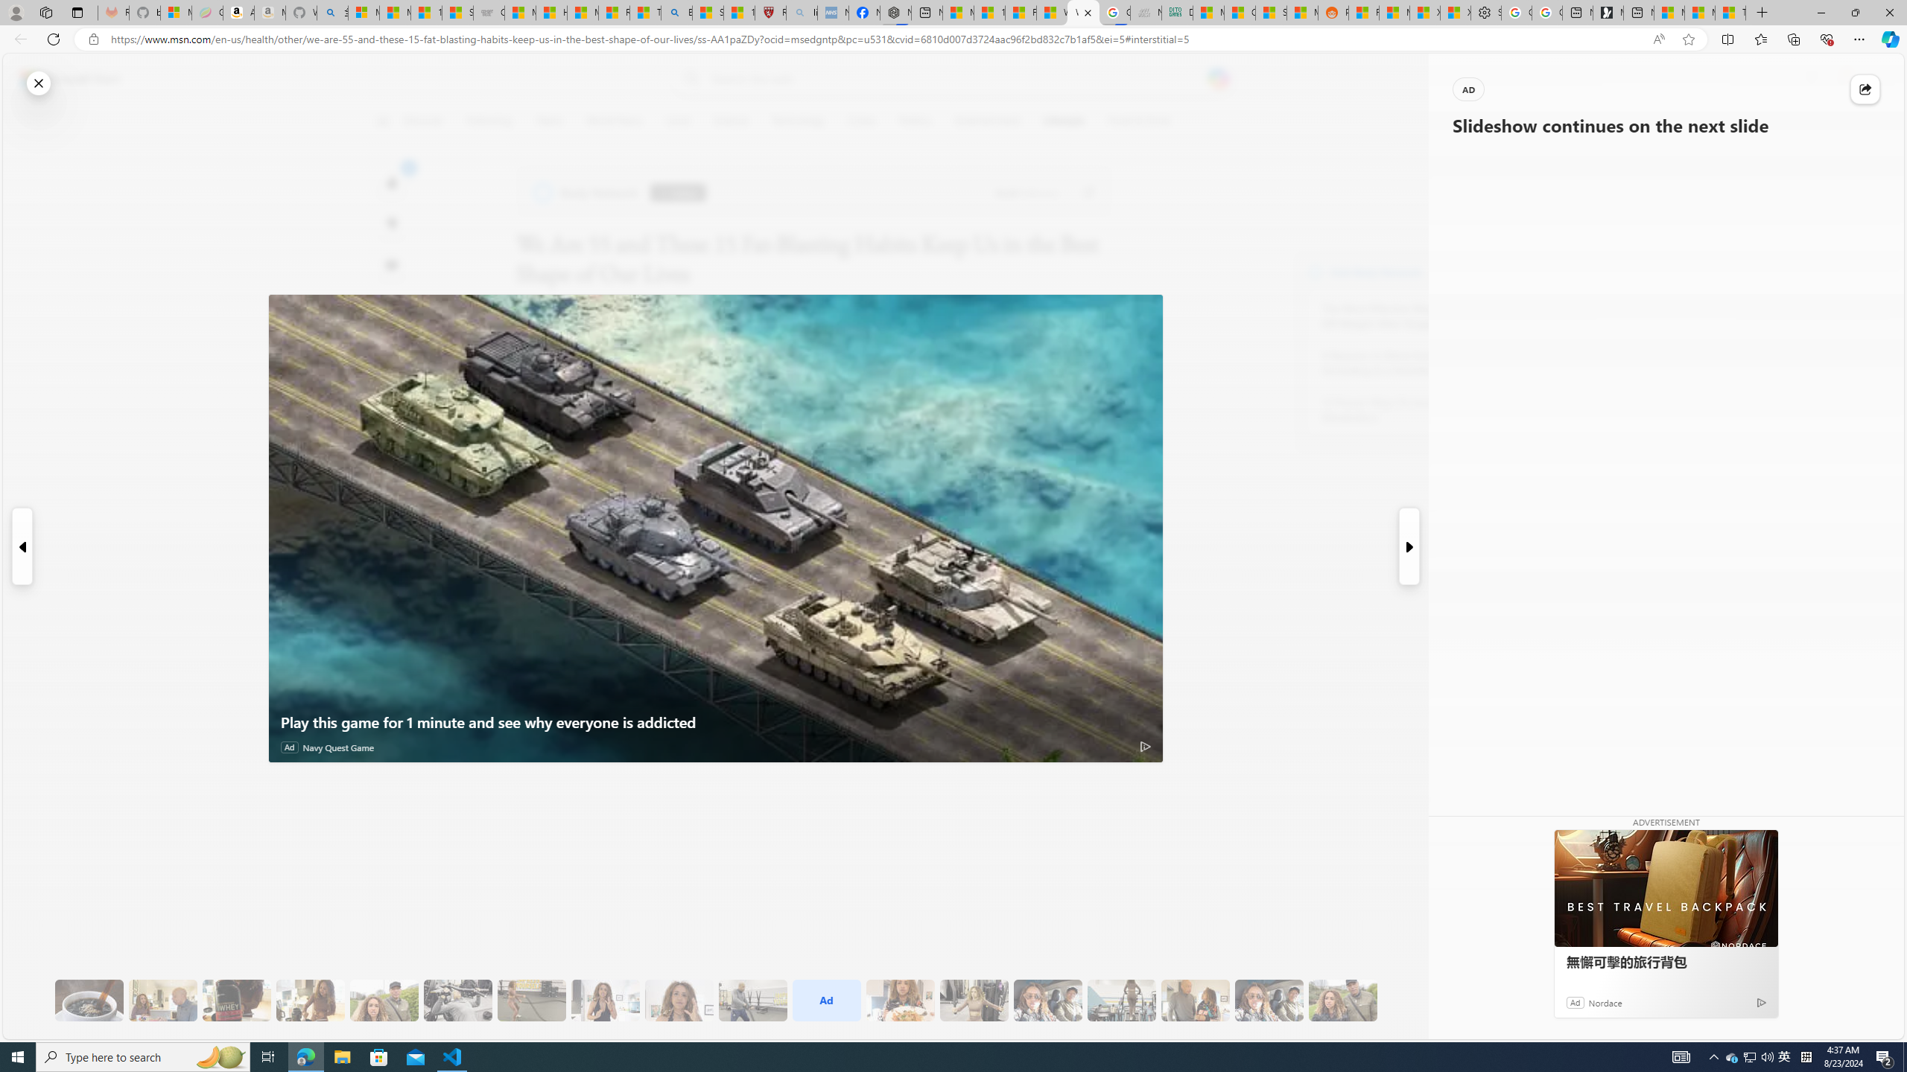  Describe the element at coordinates (1047, 1001) in the screenshot. I see `16 The Couple's Program Helps with Accountability` at that location.